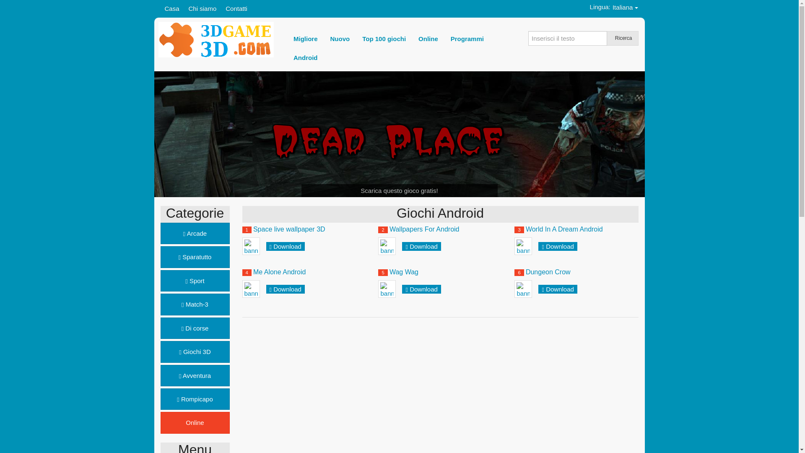 The width and height of the screenshot is (805, 453). I want to click on World In A Dream Android, so click(564, 229).